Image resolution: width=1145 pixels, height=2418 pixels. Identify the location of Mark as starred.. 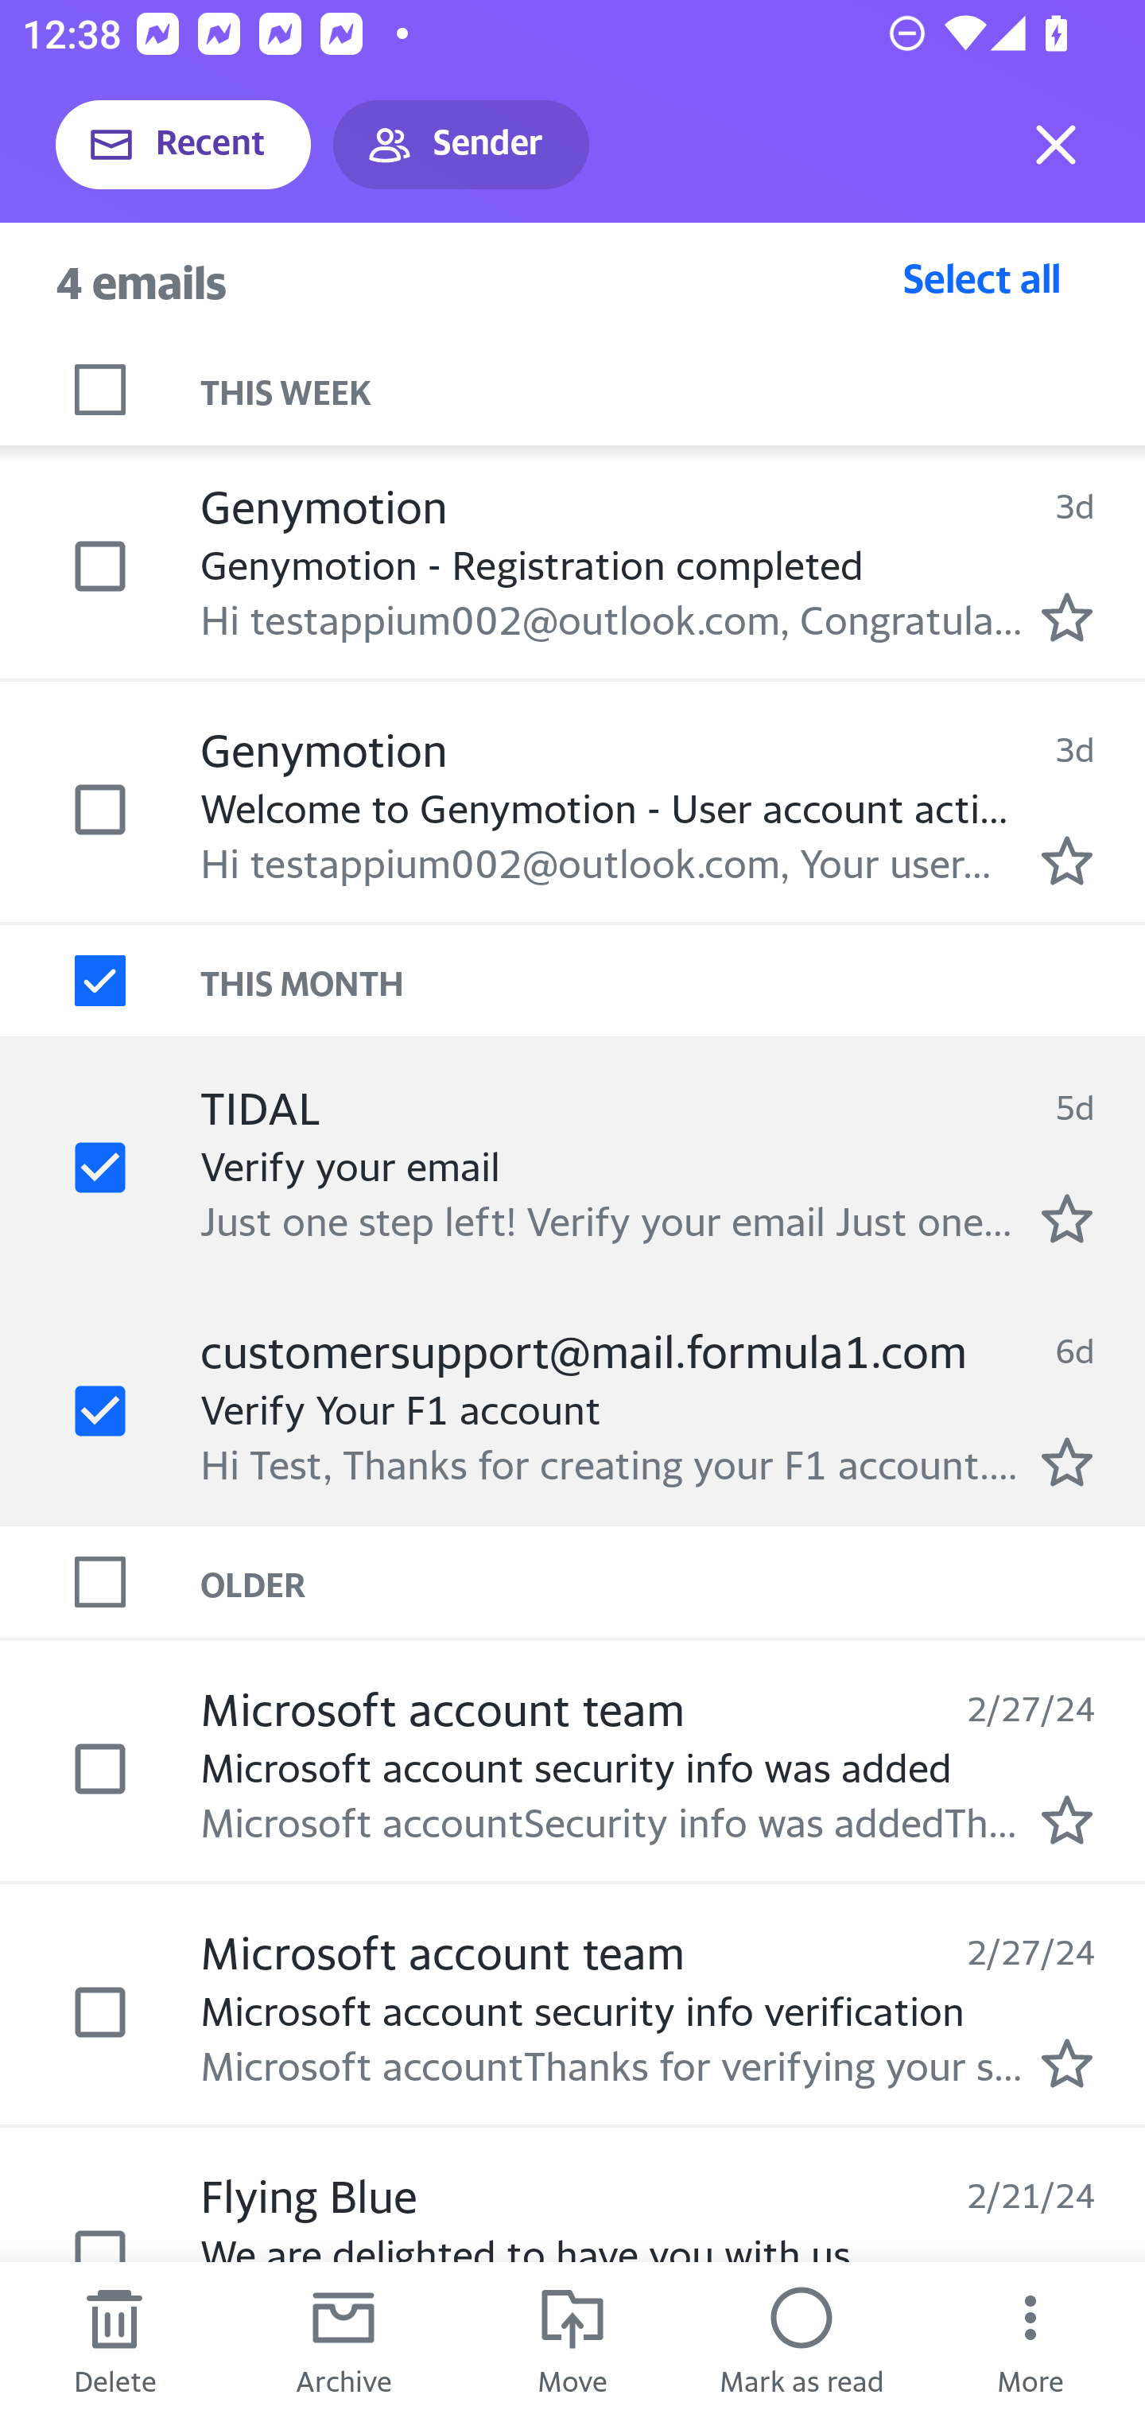
(1067, 859).